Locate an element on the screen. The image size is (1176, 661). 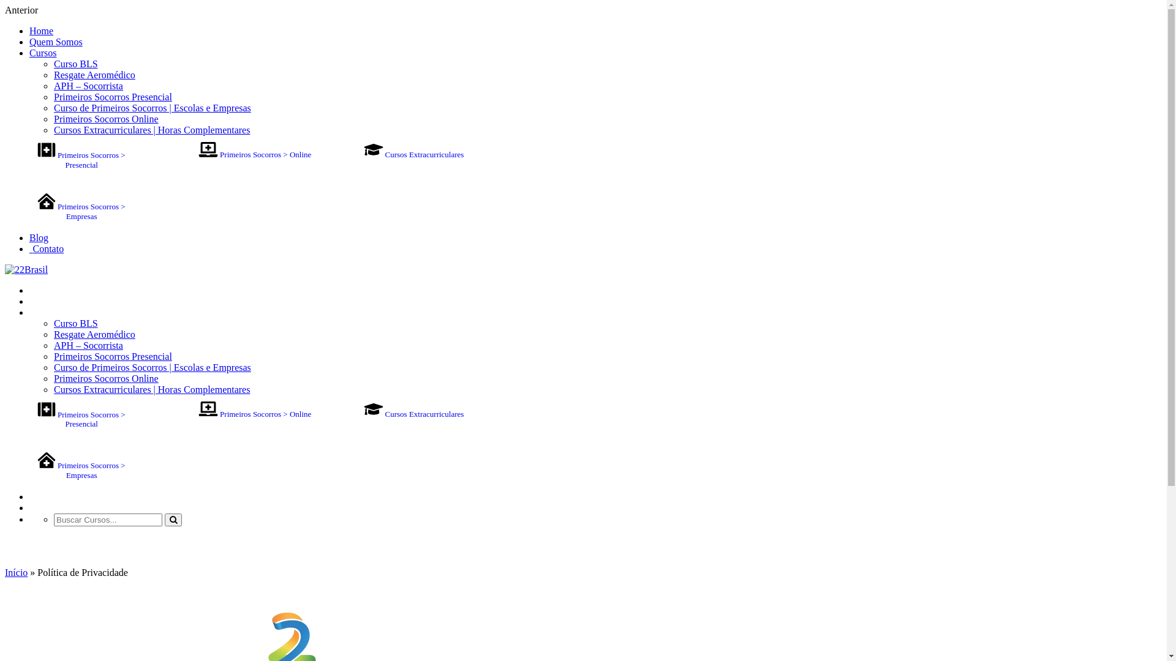
22Brasil - Cursos de Primeiros Socorros is located at coordinates (26, 269).